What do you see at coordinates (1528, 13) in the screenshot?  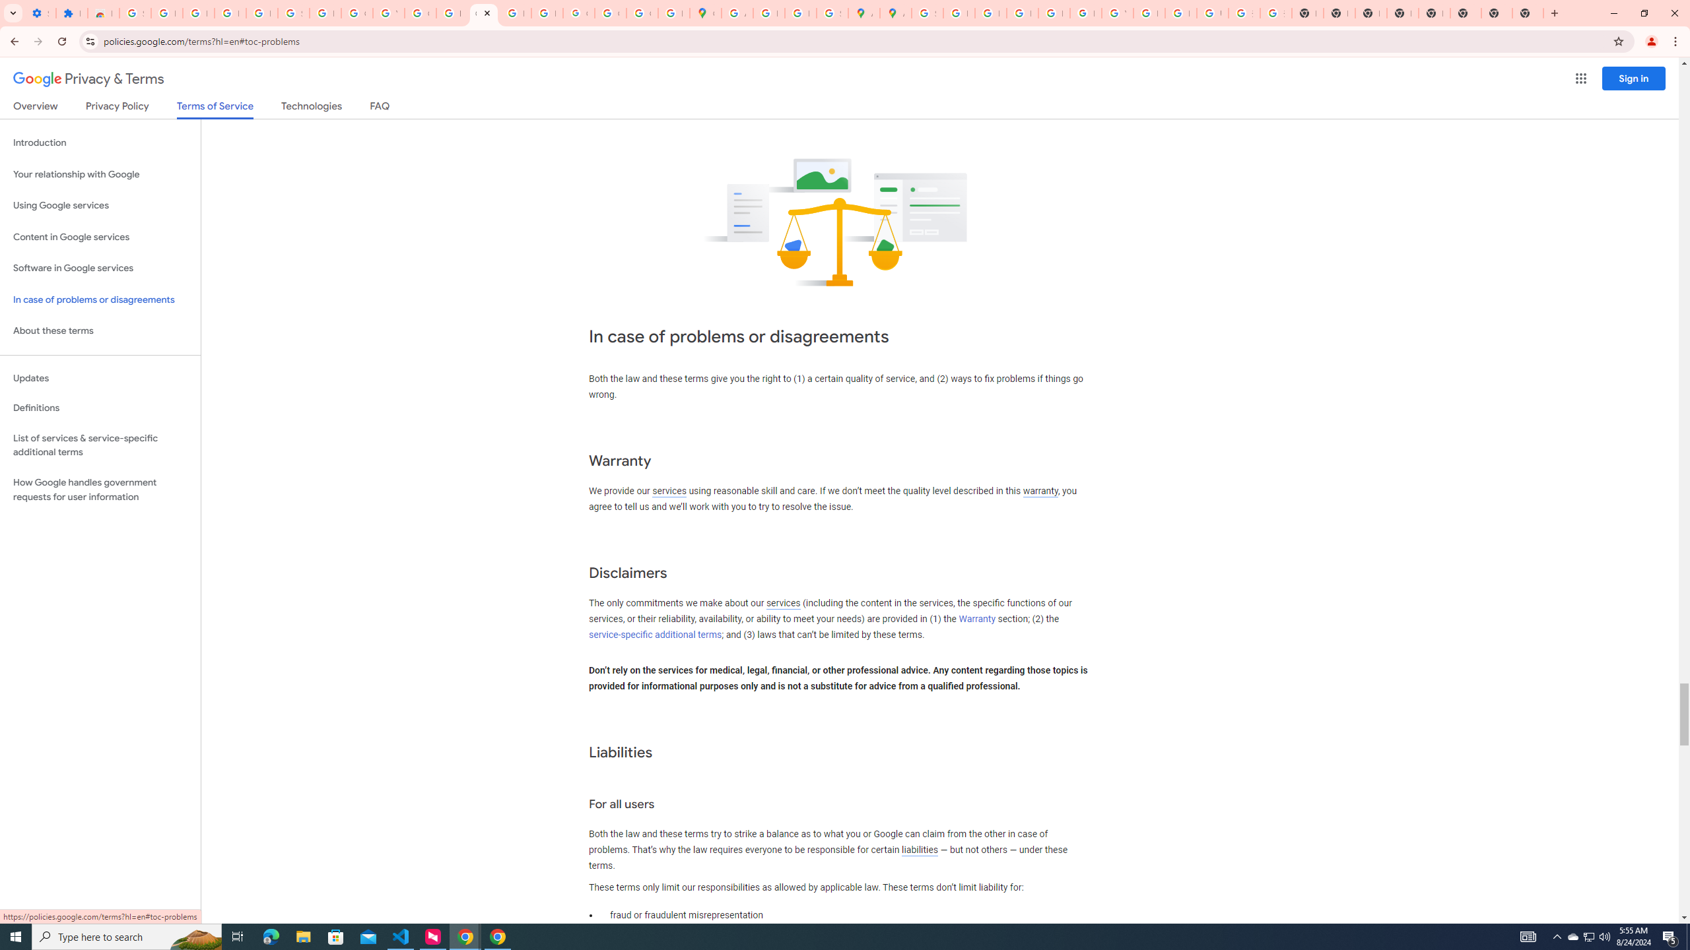 I see `New Tab` at bounding box center [1528, 13].